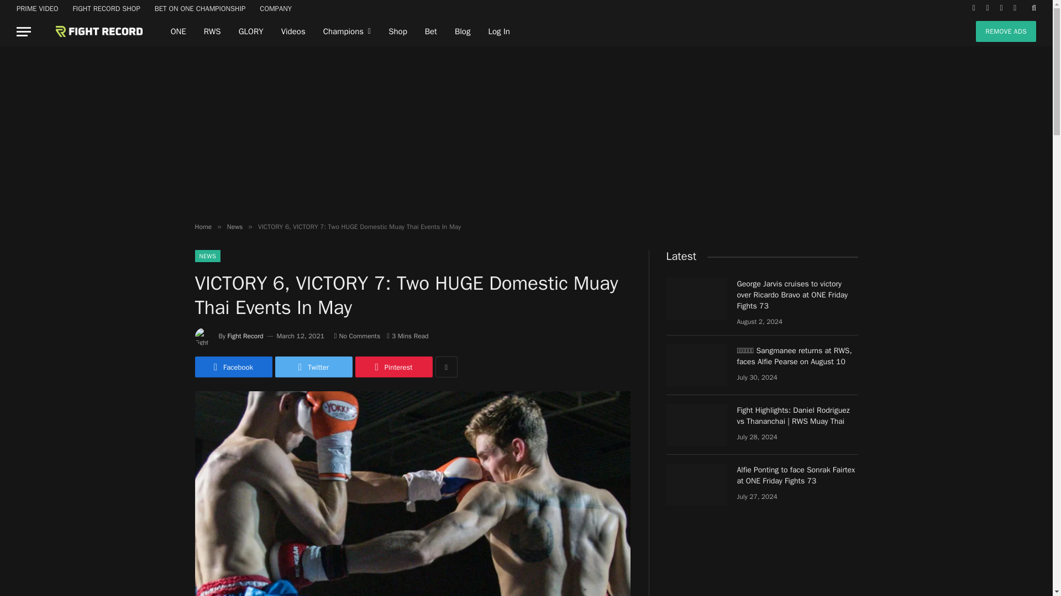 The width and height of the screenshot is (1061, 596). I want to click on Fight Record, so click(91, 31).